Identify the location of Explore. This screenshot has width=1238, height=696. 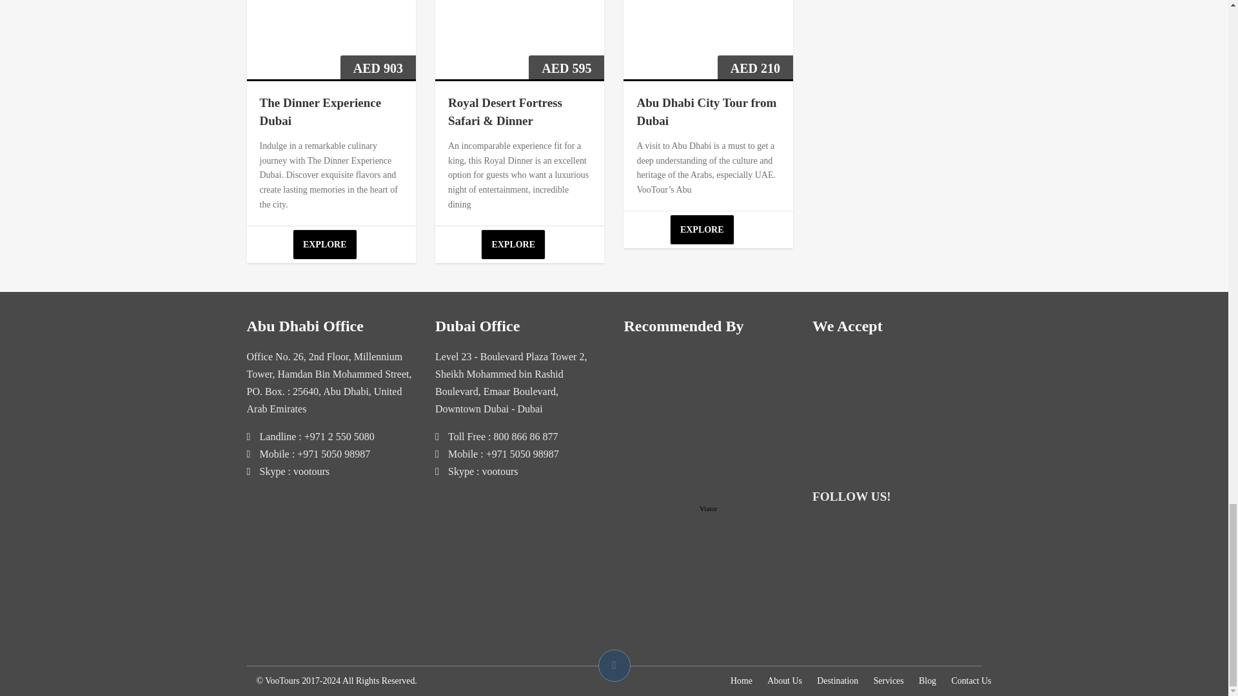
(702, 229).